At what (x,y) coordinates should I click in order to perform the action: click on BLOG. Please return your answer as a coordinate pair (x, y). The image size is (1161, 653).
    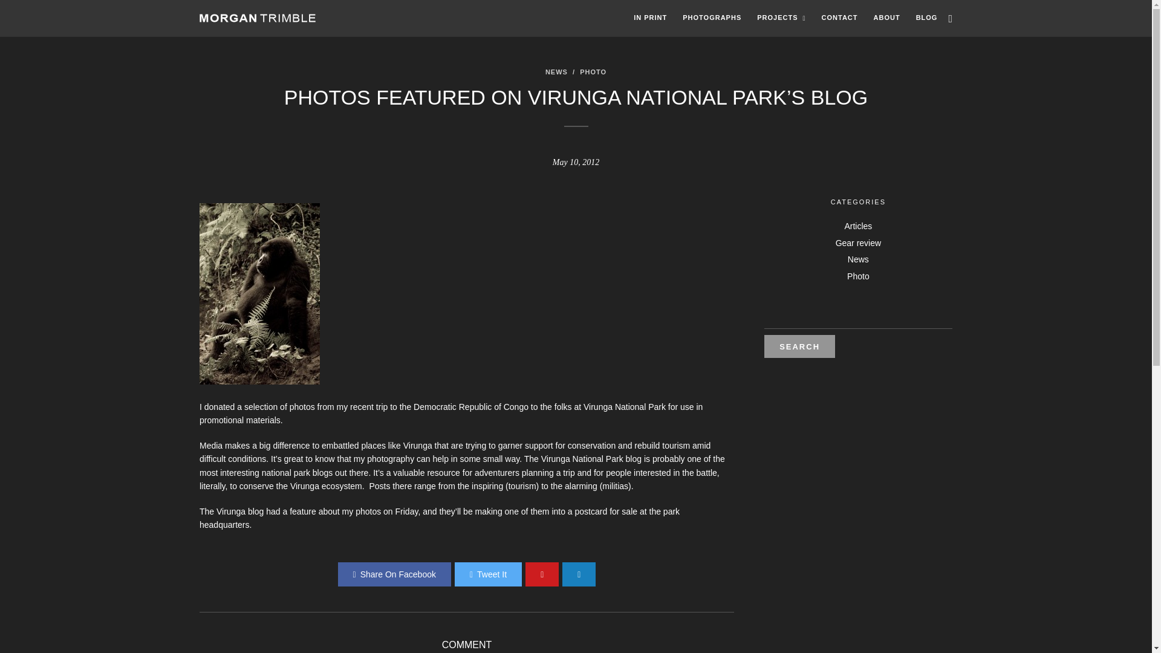
    Looking at the image, I should click on (926, 18).